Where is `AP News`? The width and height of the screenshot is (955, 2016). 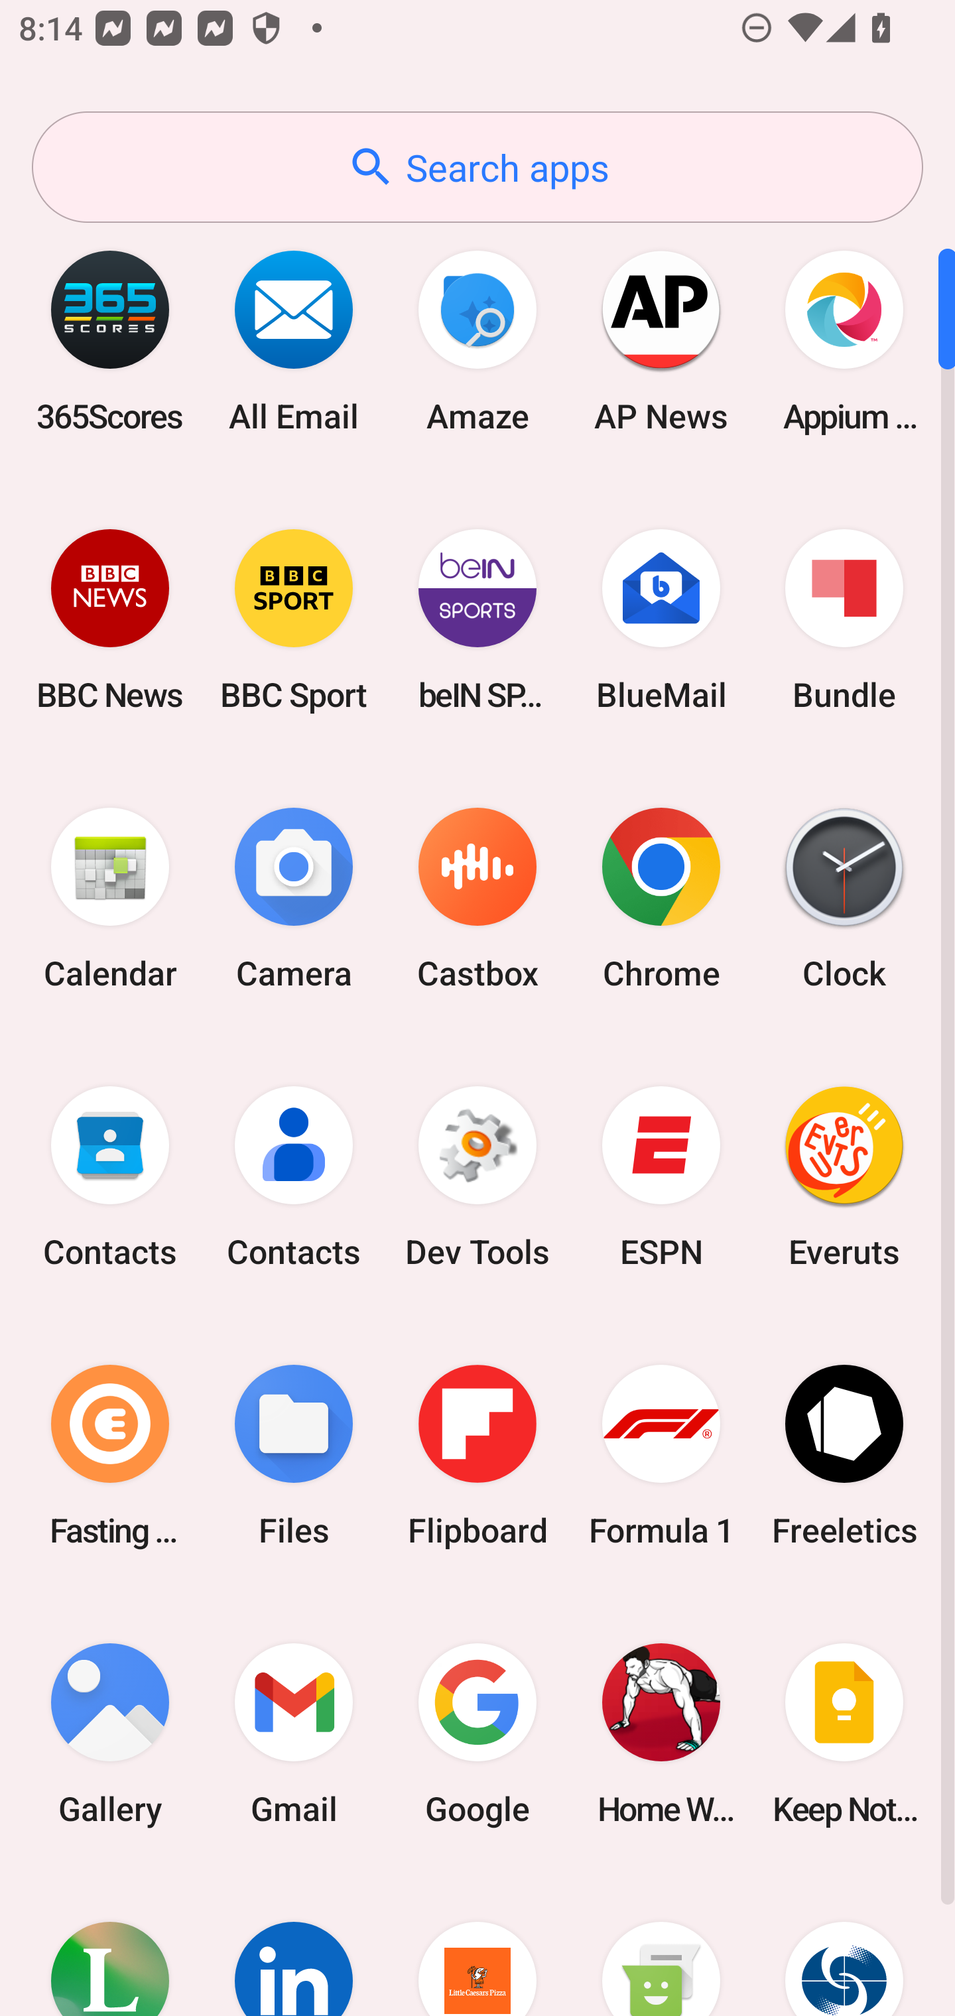 AP News is located at coordinates (661, 341).